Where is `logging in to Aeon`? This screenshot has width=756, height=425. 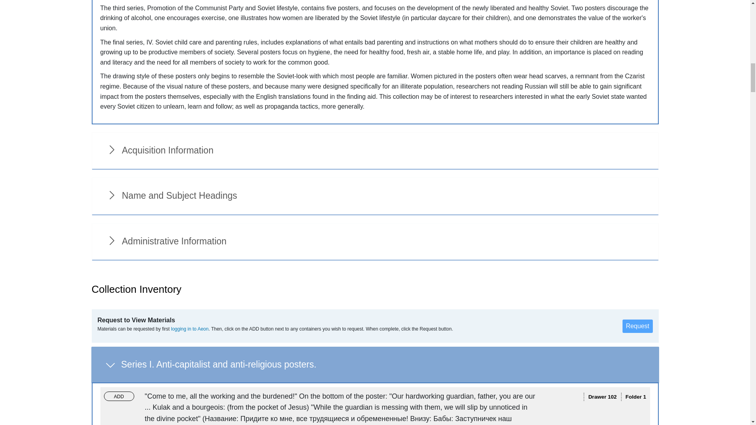 logging in to Aeon is located at coordinates (189, 329).